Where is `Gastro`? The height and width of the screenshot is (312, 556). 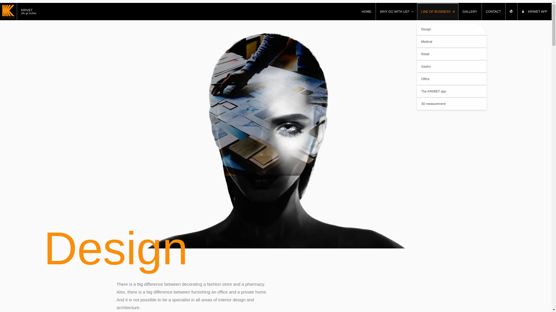
Gastro is located at coordinates (452, 66).